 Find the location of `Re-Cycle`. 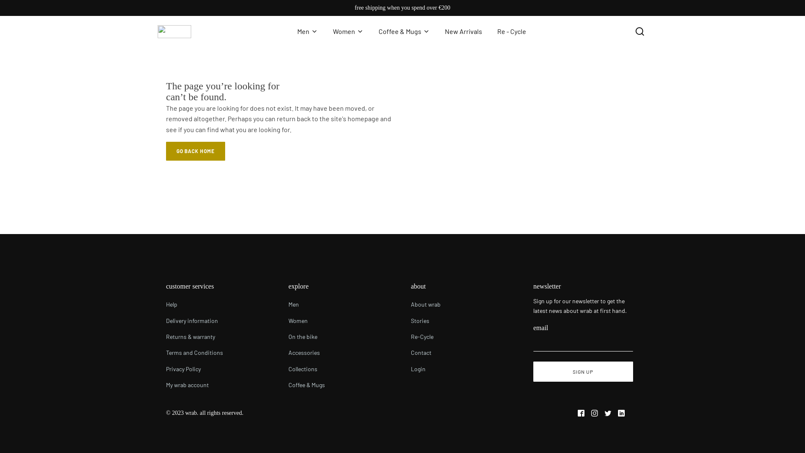

Re-Cycle is located at coordinates (426, 337).